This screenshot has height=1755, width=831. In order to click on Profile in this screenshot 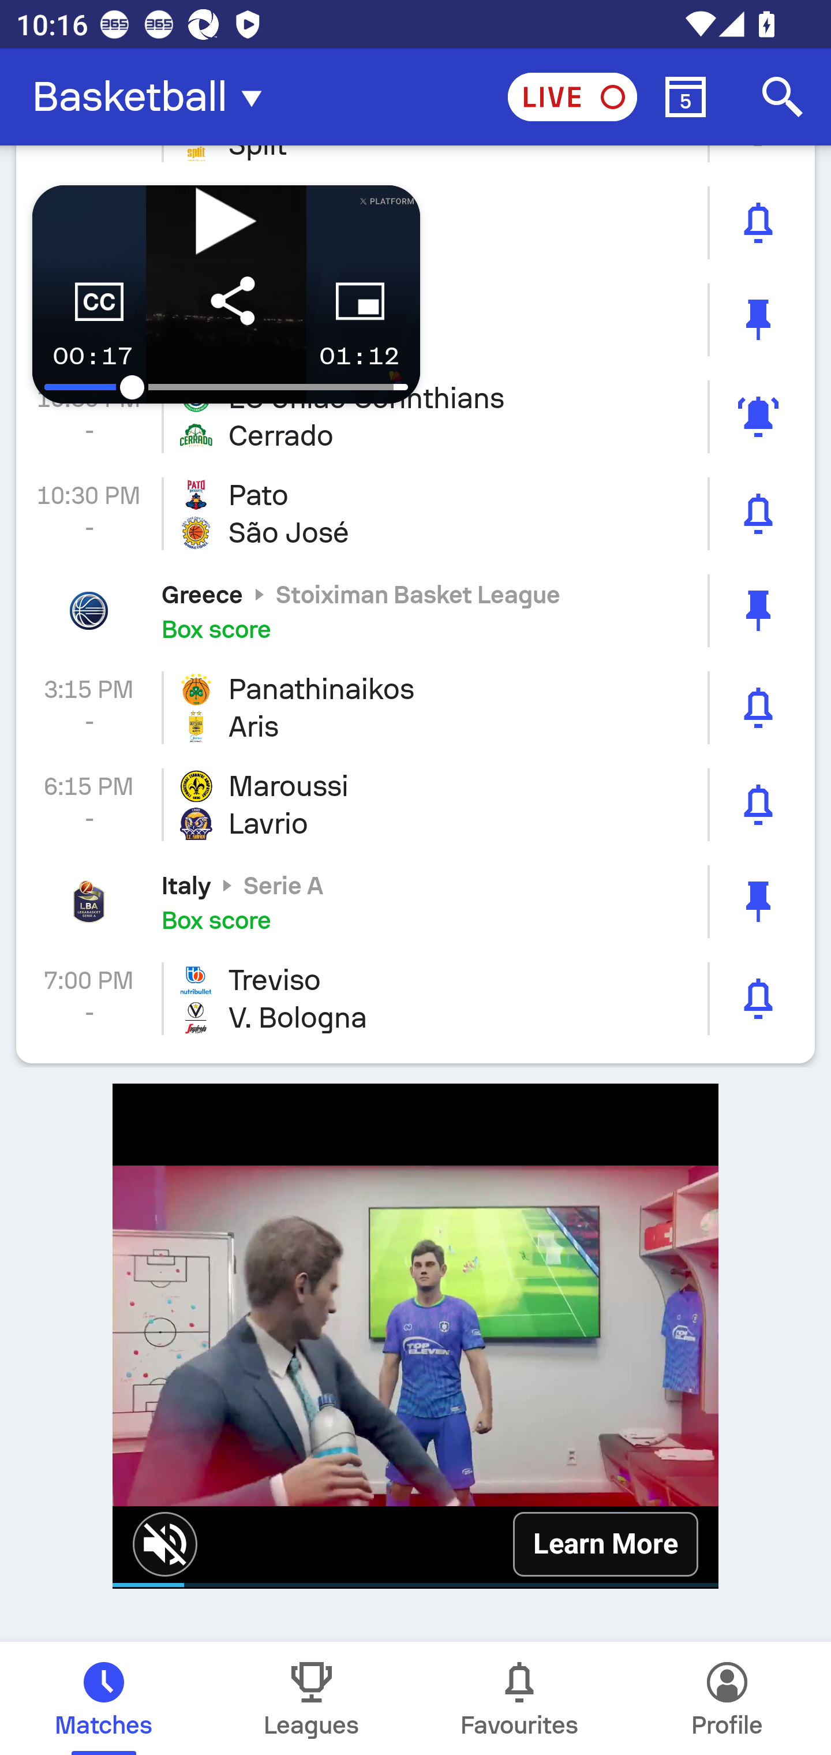, I will do `click(727, 1698)`.